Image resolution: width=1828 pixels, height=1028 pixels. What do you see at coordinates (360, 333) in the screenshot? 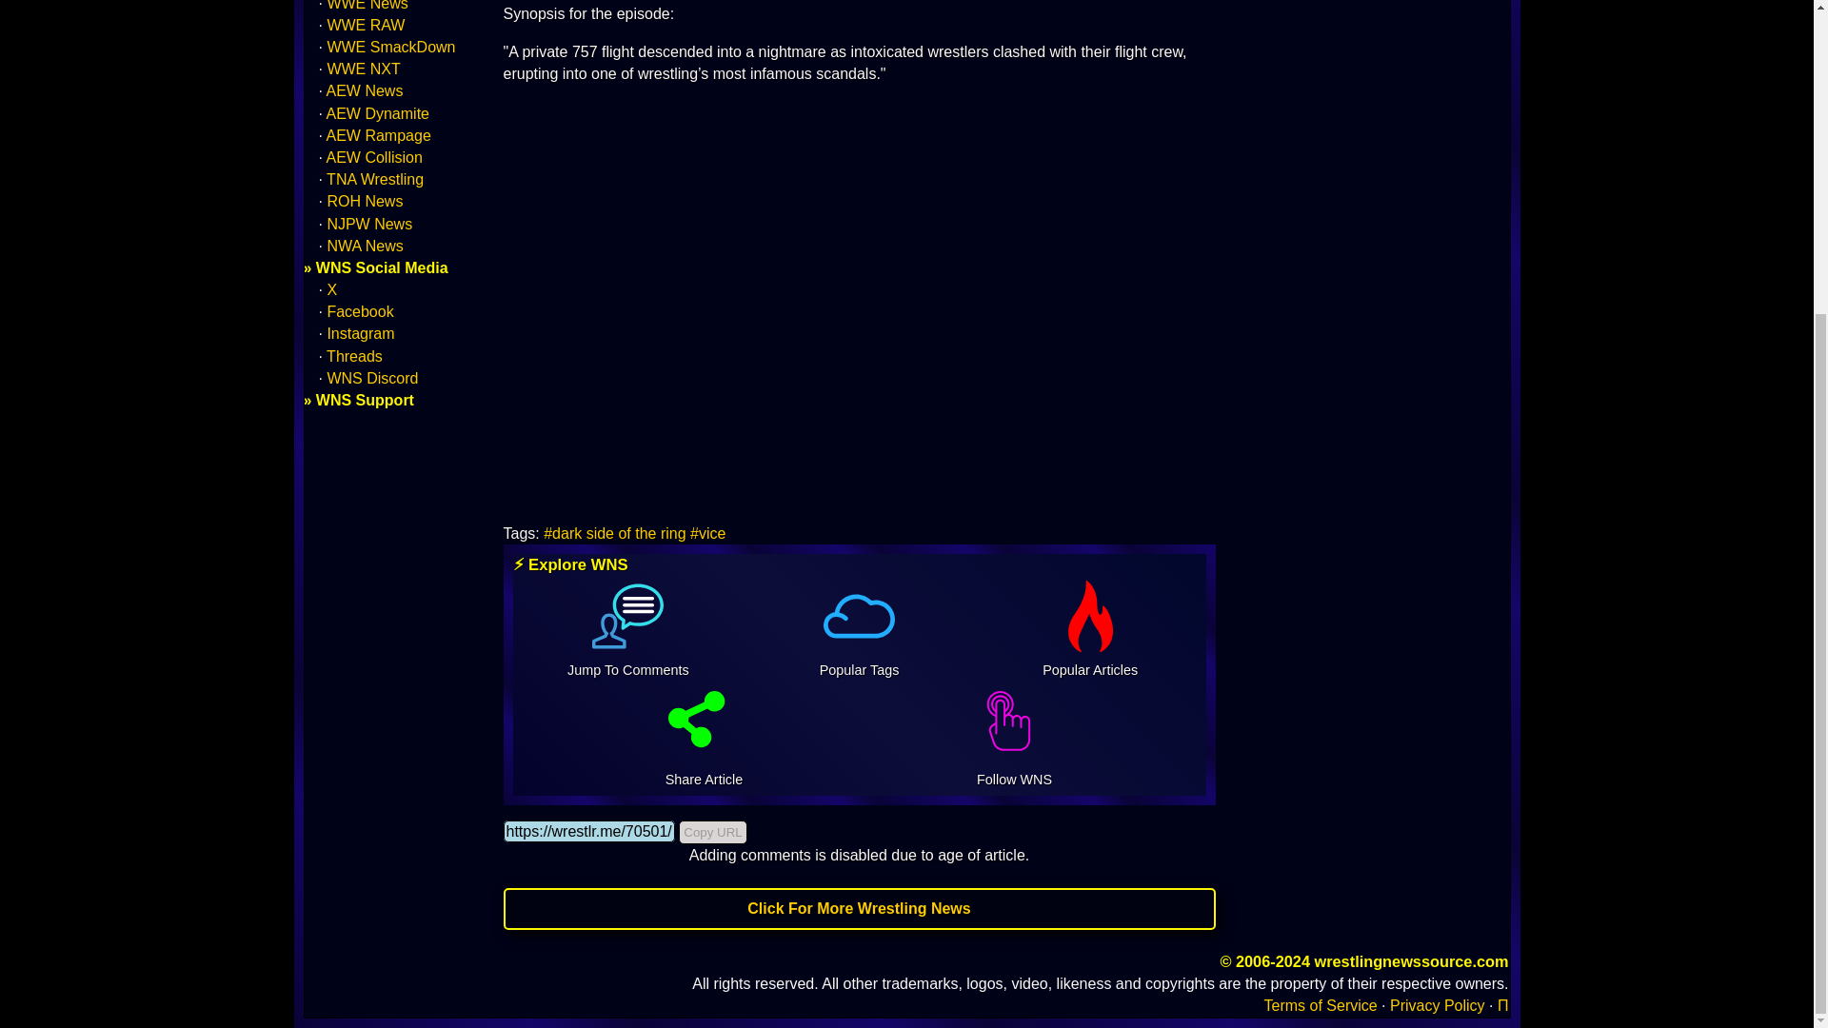
I see `Instagram` at bounding box center [360, 333].